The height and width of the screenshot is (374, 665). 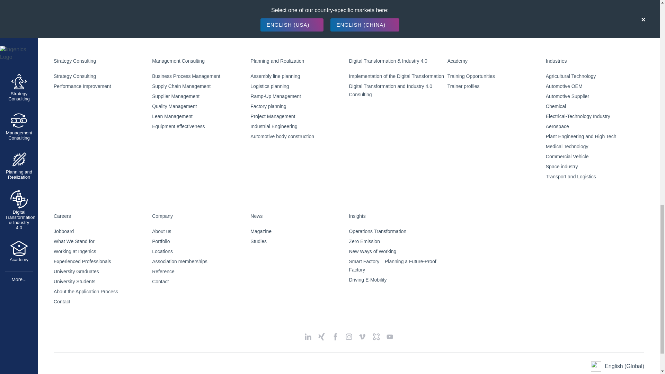 What do you see at coordinates (376, 337) in the screenshot?
I see `Kununu` at bounding box center [376, 337].